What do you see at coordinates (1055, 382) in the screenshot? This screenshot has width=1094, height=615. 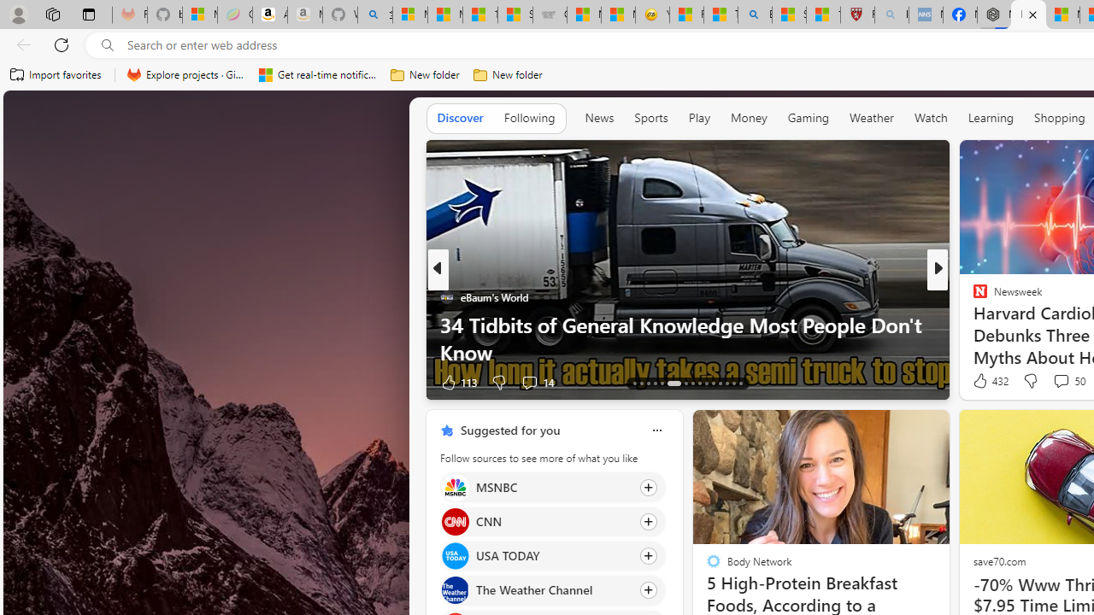 I see `View comments 14 Comment` at bounding box center [1055, 382].